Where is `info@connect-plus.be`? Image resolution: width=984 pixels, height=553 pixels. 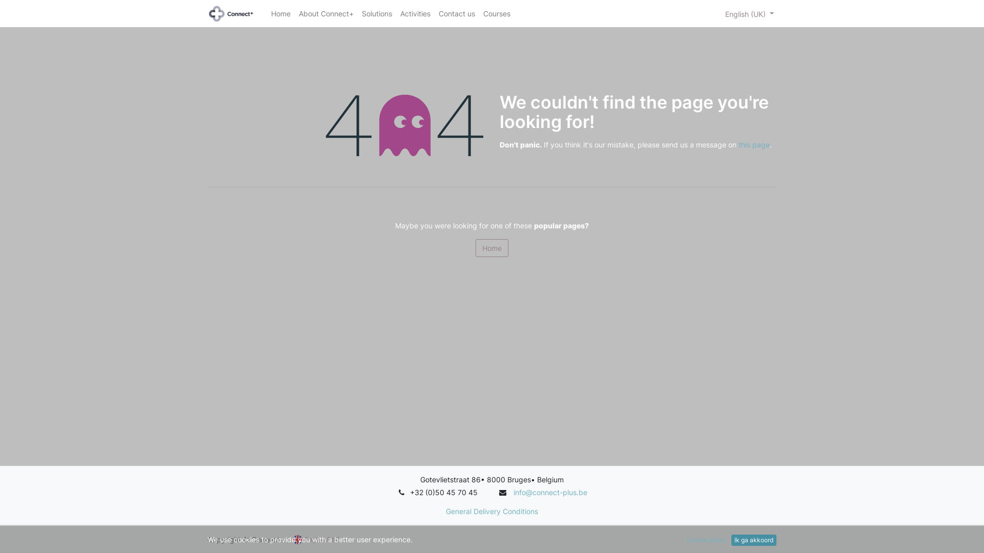 info@connect-plus.be is located at coordinates (550, 493).